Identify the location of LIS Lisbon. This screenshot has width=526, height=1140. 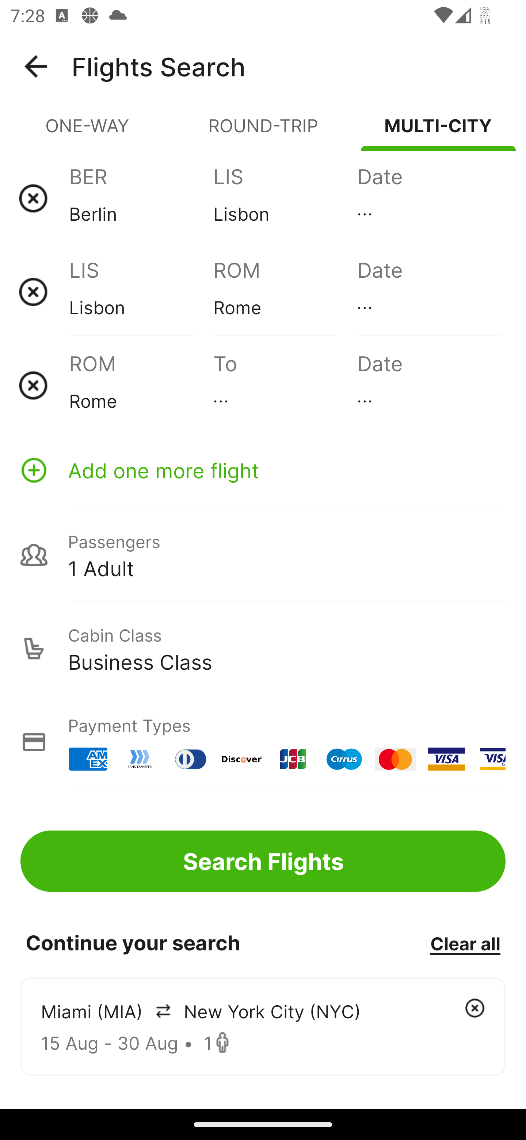
(285, 198).